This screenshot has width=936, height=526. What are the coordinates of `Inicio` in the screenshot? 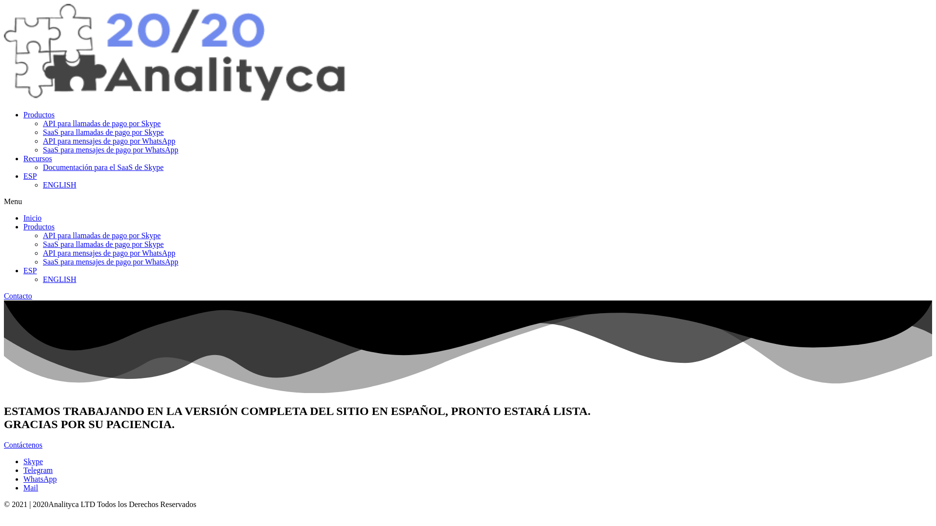 It's located at (32, 218).